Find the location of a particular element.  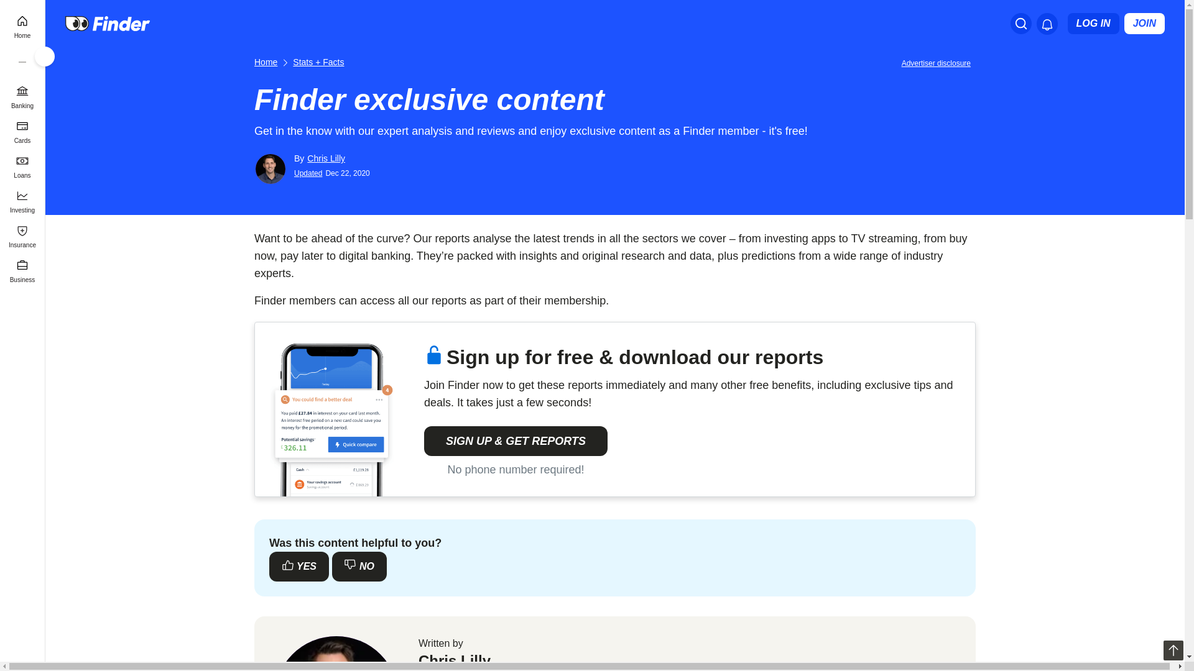

Back to Top is located at coordinates (1173, 650).